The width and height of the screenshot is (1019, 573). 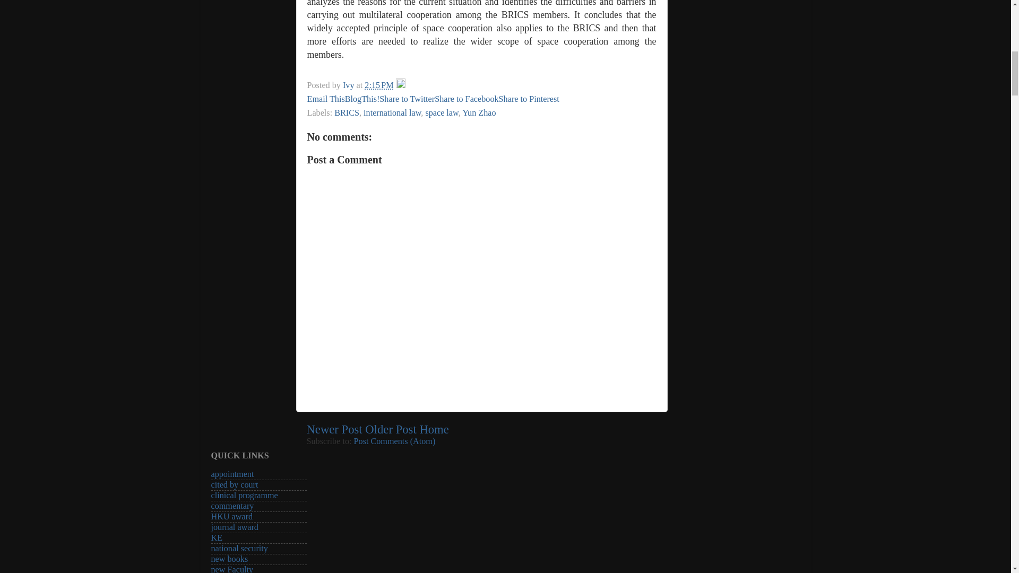 I want to click on author profile, so click(x=349, y=85).